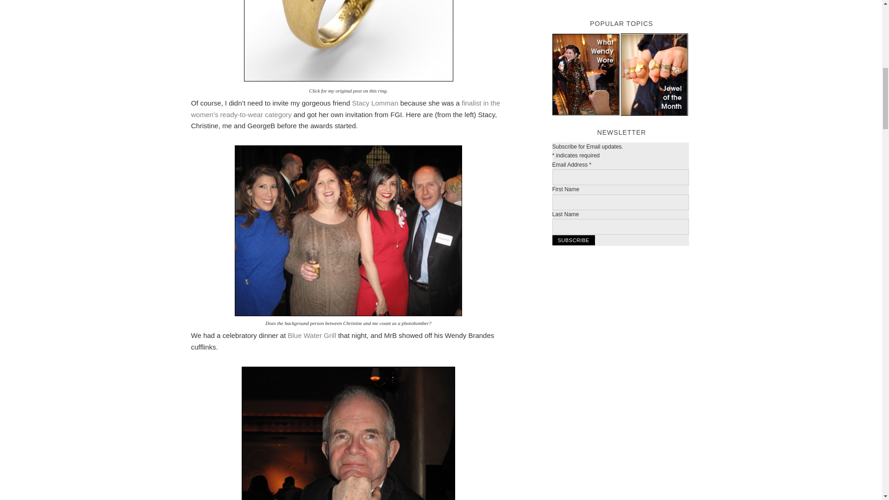 The height and width of the screenshot is (500, 889). What do you see at coordinates (573, 240) in the screenshot?
I see `Subscribe` at bounding box center [573, 240].